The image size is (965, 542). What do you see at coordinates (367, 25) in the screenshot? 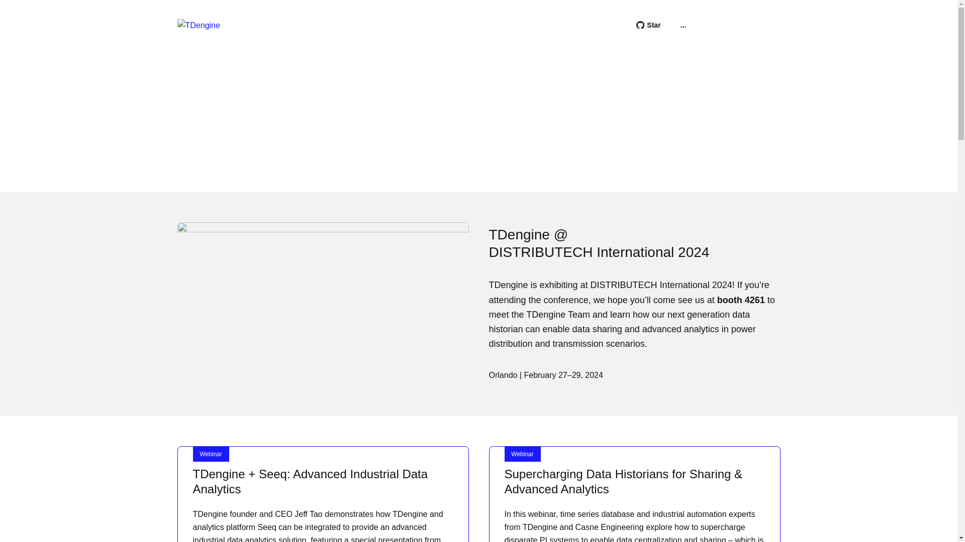
I see `Resources` at bounding box center [367, 25].